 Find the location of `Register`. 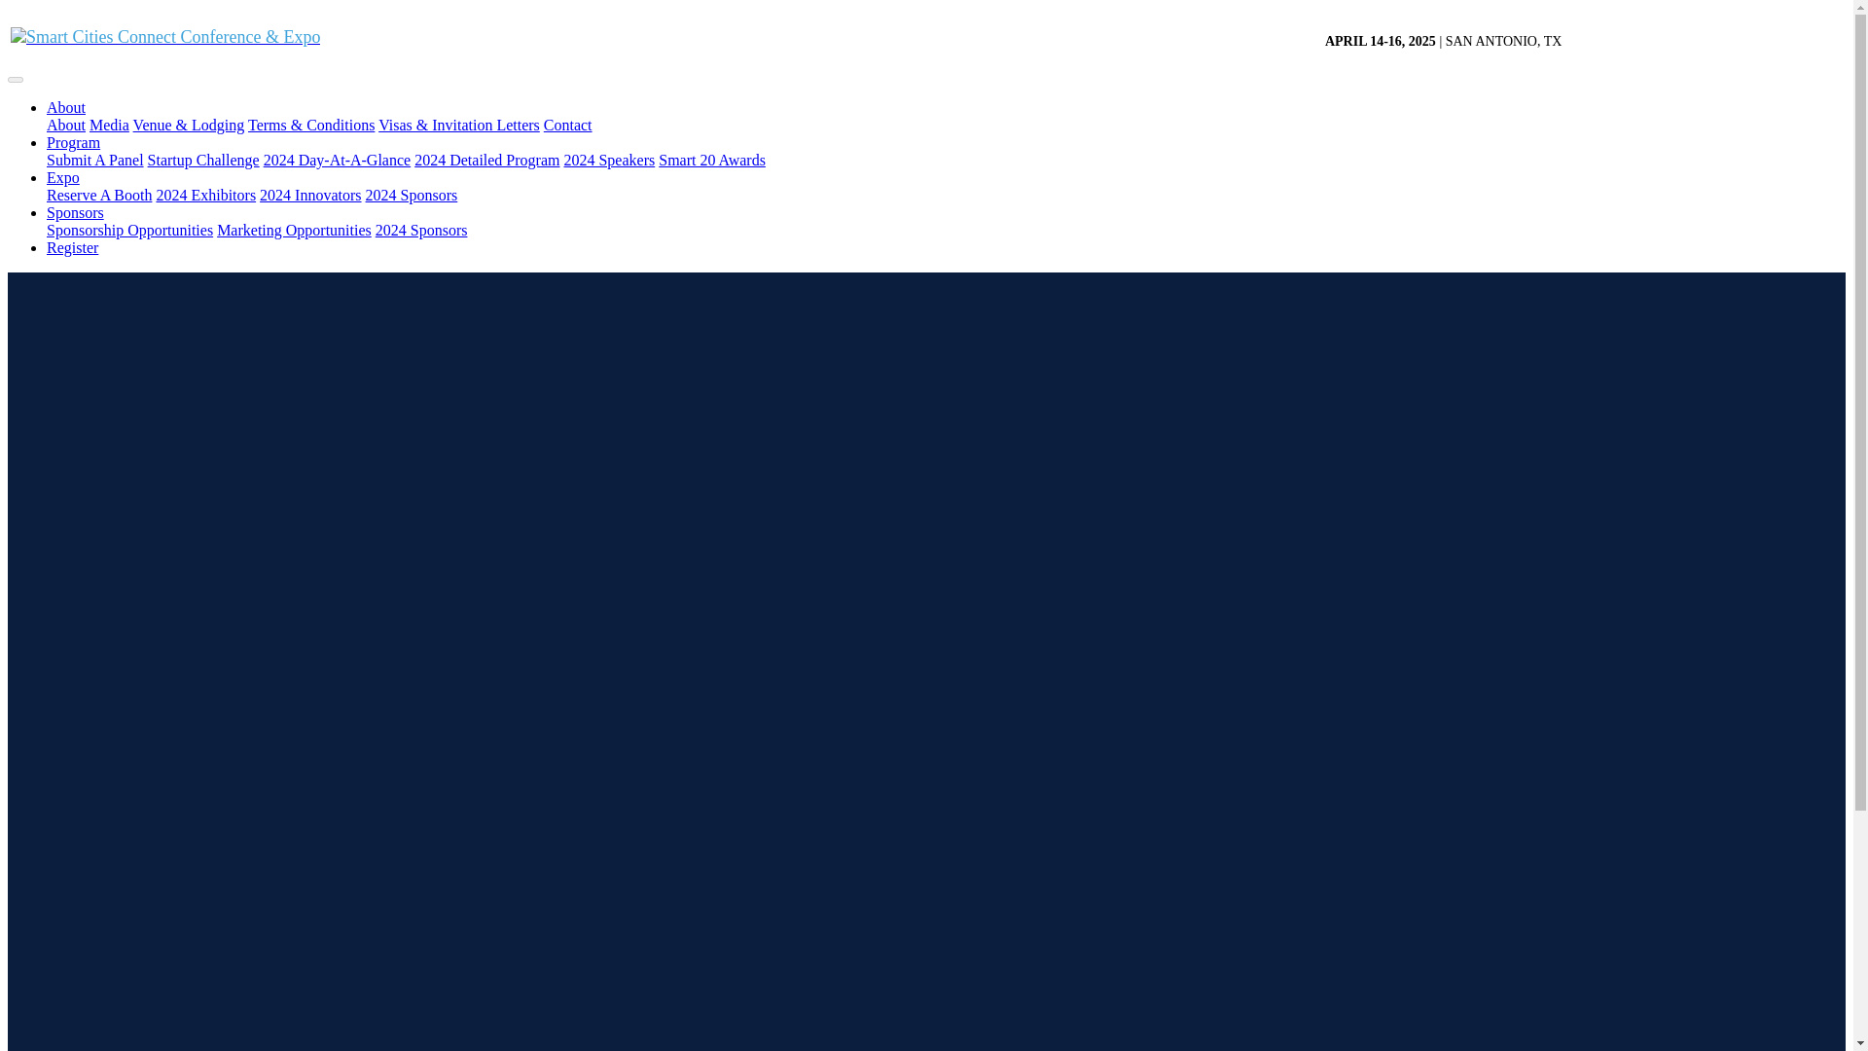

Register is located at coordinates (72, 247).